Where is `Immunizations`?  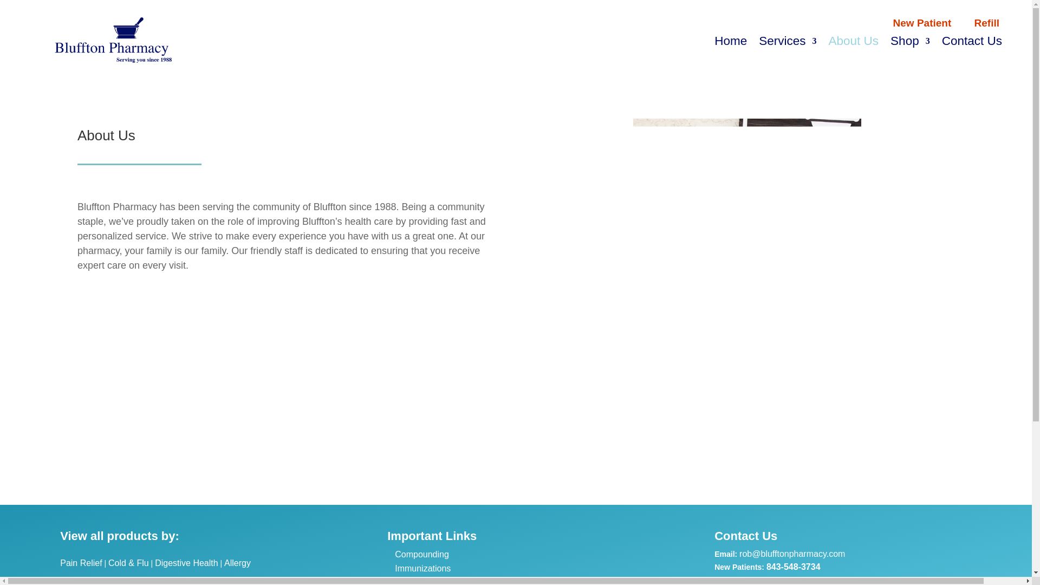 Immunizations is located at coordinates (422, 569).